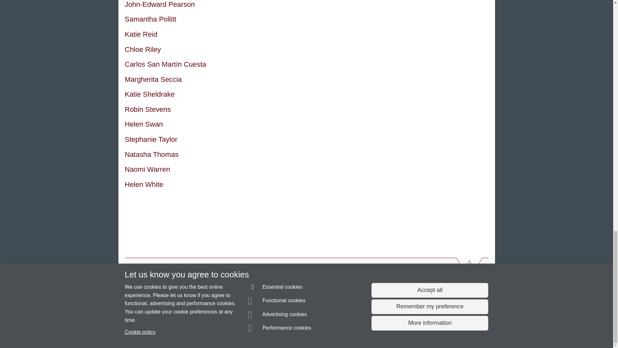 The height and width of the screenshot is (348, 618). I want to click on Privacy notice, so click(286, 332).